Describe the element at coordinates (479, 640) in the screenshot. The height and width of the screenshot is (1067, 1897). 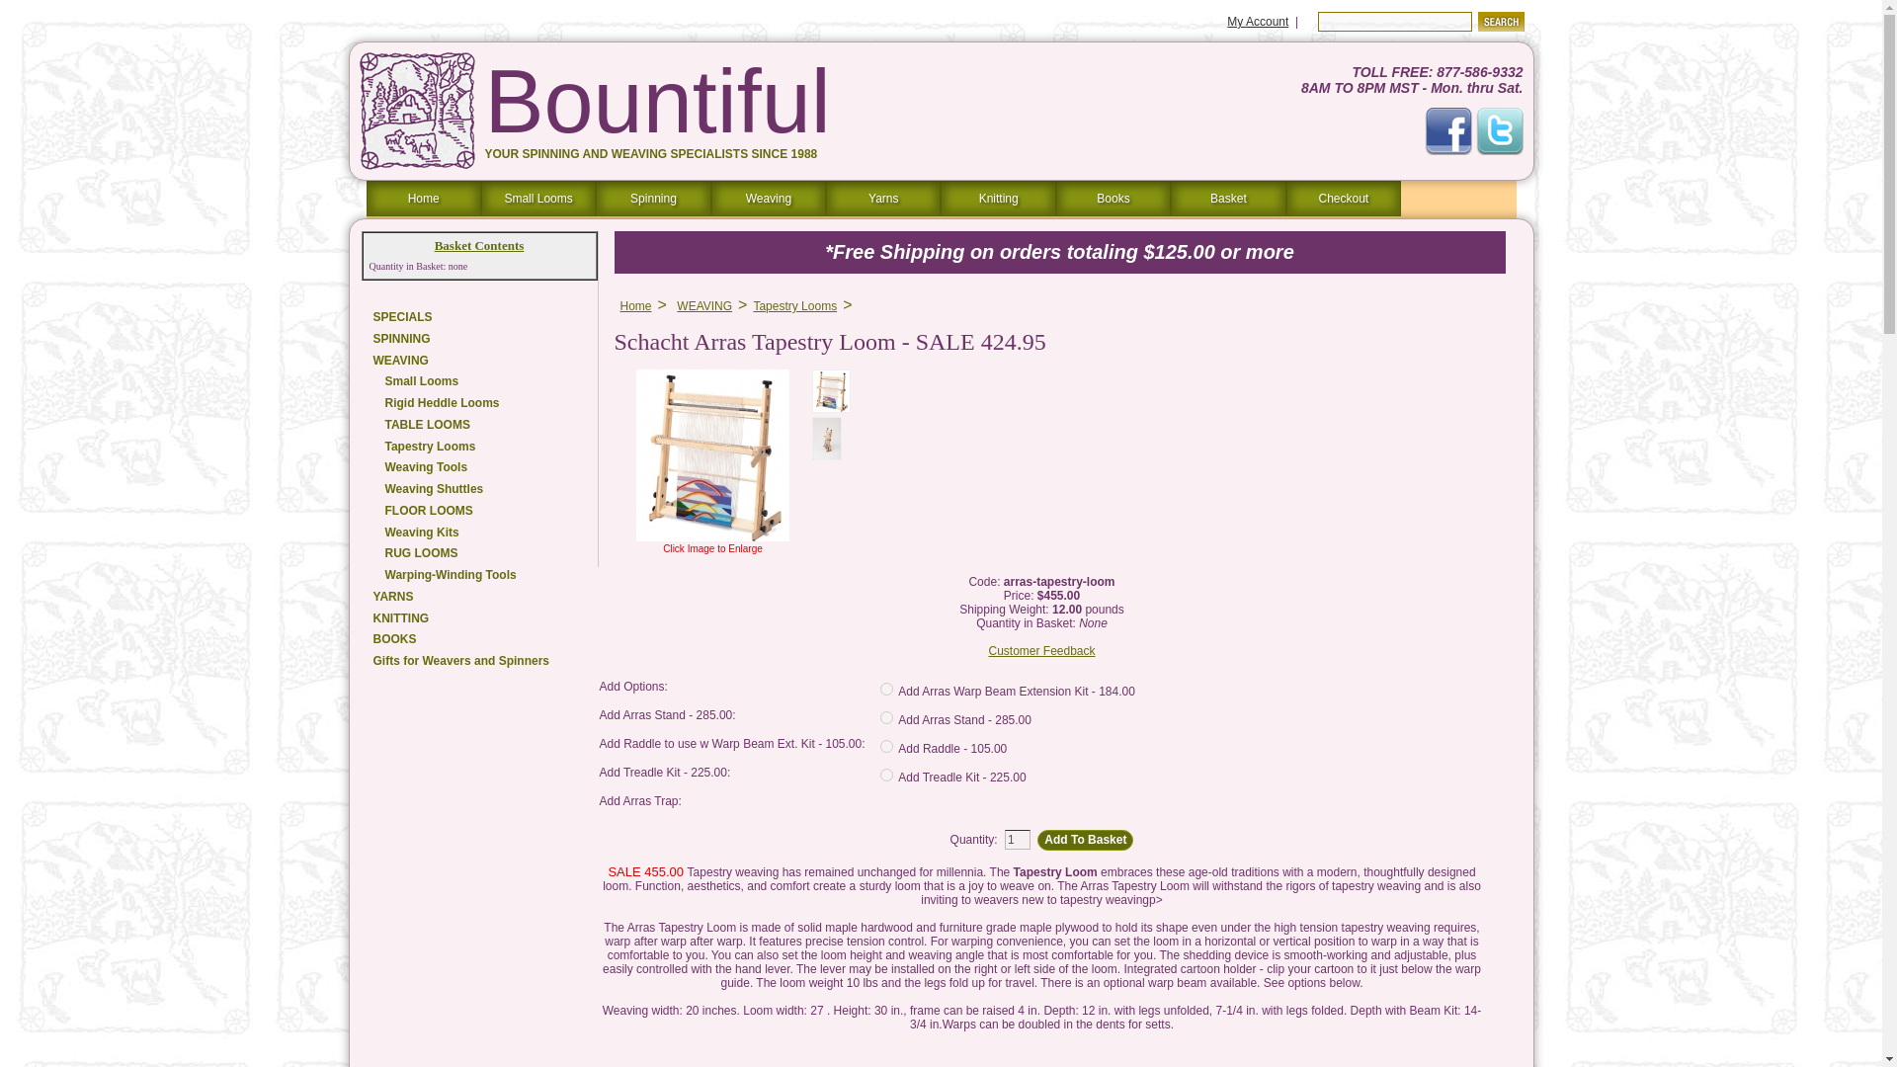
I see `BOOKS` at that location.